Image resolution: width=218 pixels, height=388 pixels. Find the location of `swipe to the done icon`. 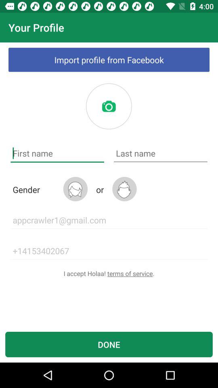

swipe to the done icon is located at coordinates (109, 344).